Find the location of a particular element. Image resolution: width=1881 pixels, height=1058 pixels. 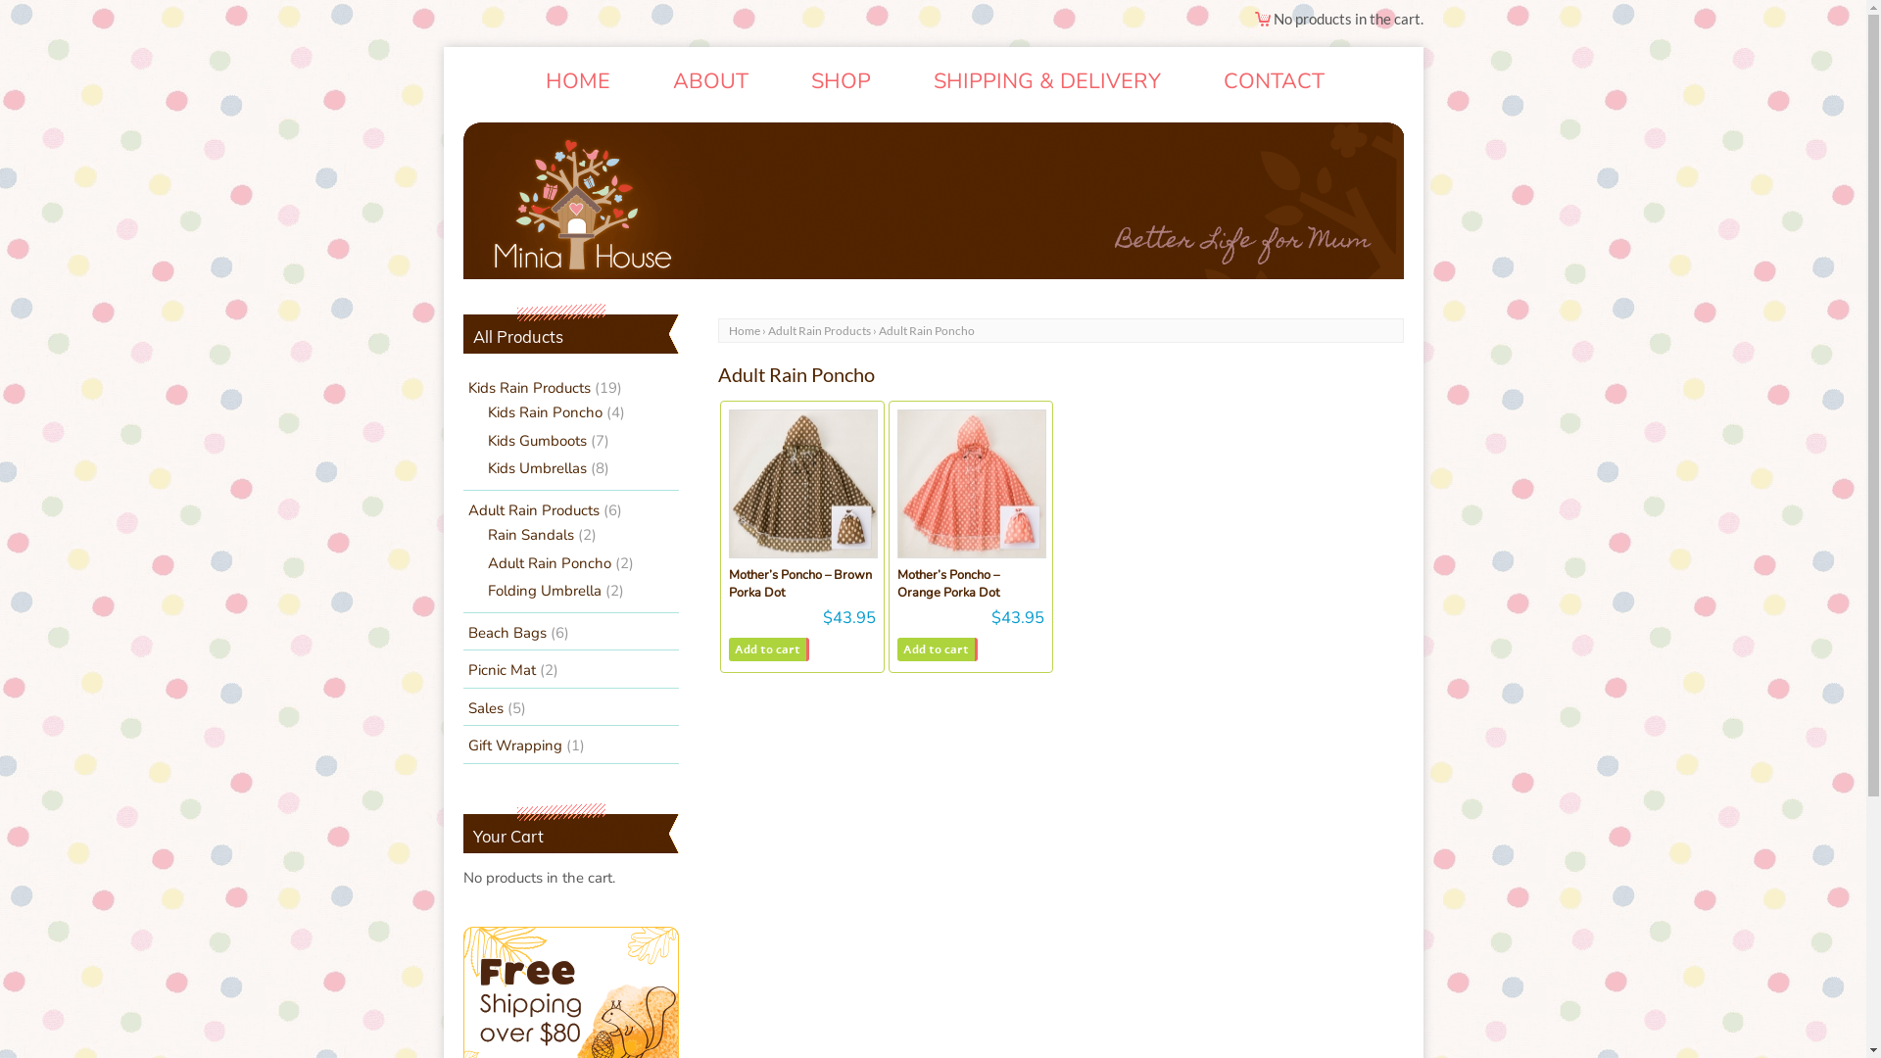

Add to cart is located at coordinates (769, 649).